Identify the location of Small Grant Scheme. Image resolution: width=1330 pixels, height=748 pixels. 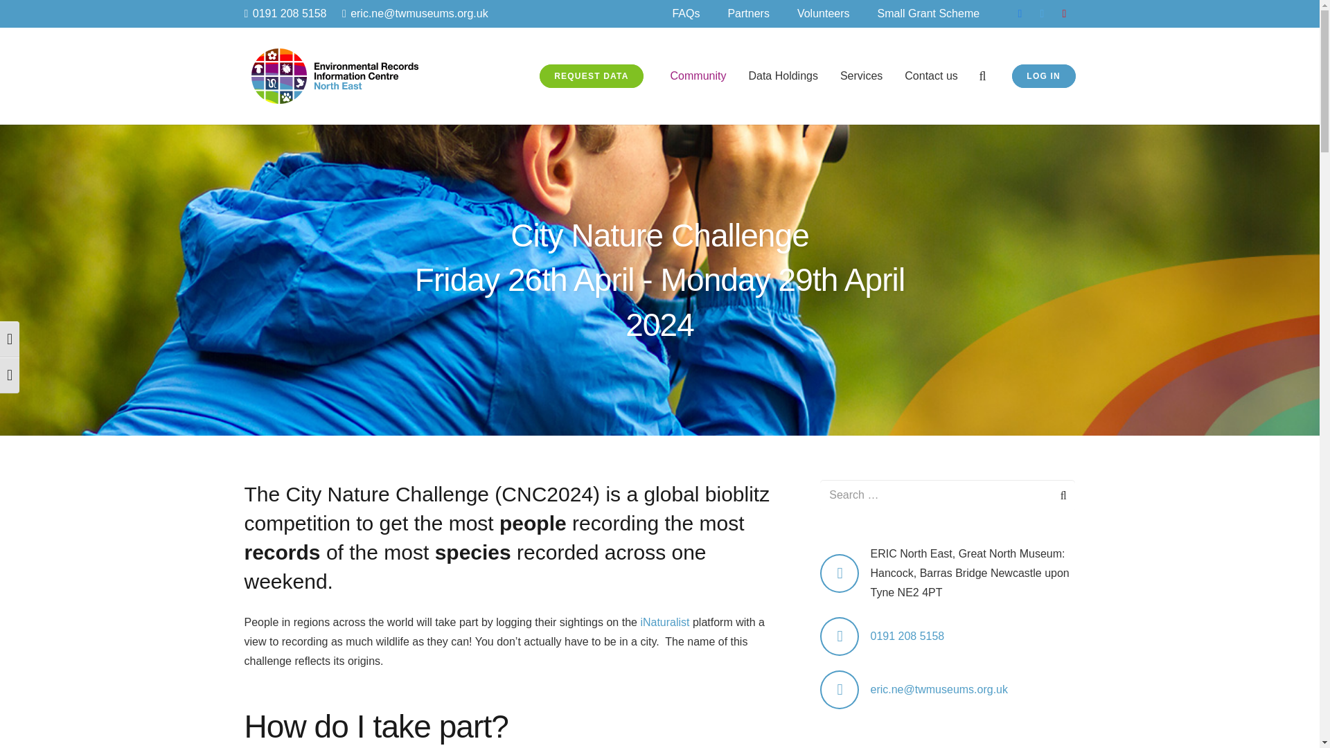
(928, 14).